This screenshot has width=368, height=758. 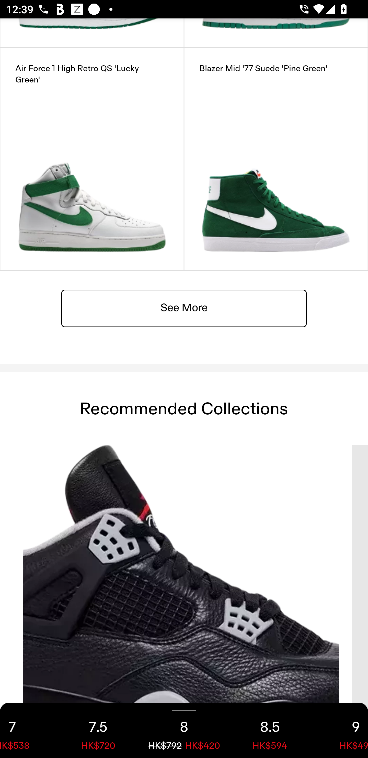 What do you see at coordinates (28, 730) in the screenshot?
I see `7 HK$538` at bounding box center [28, 730].